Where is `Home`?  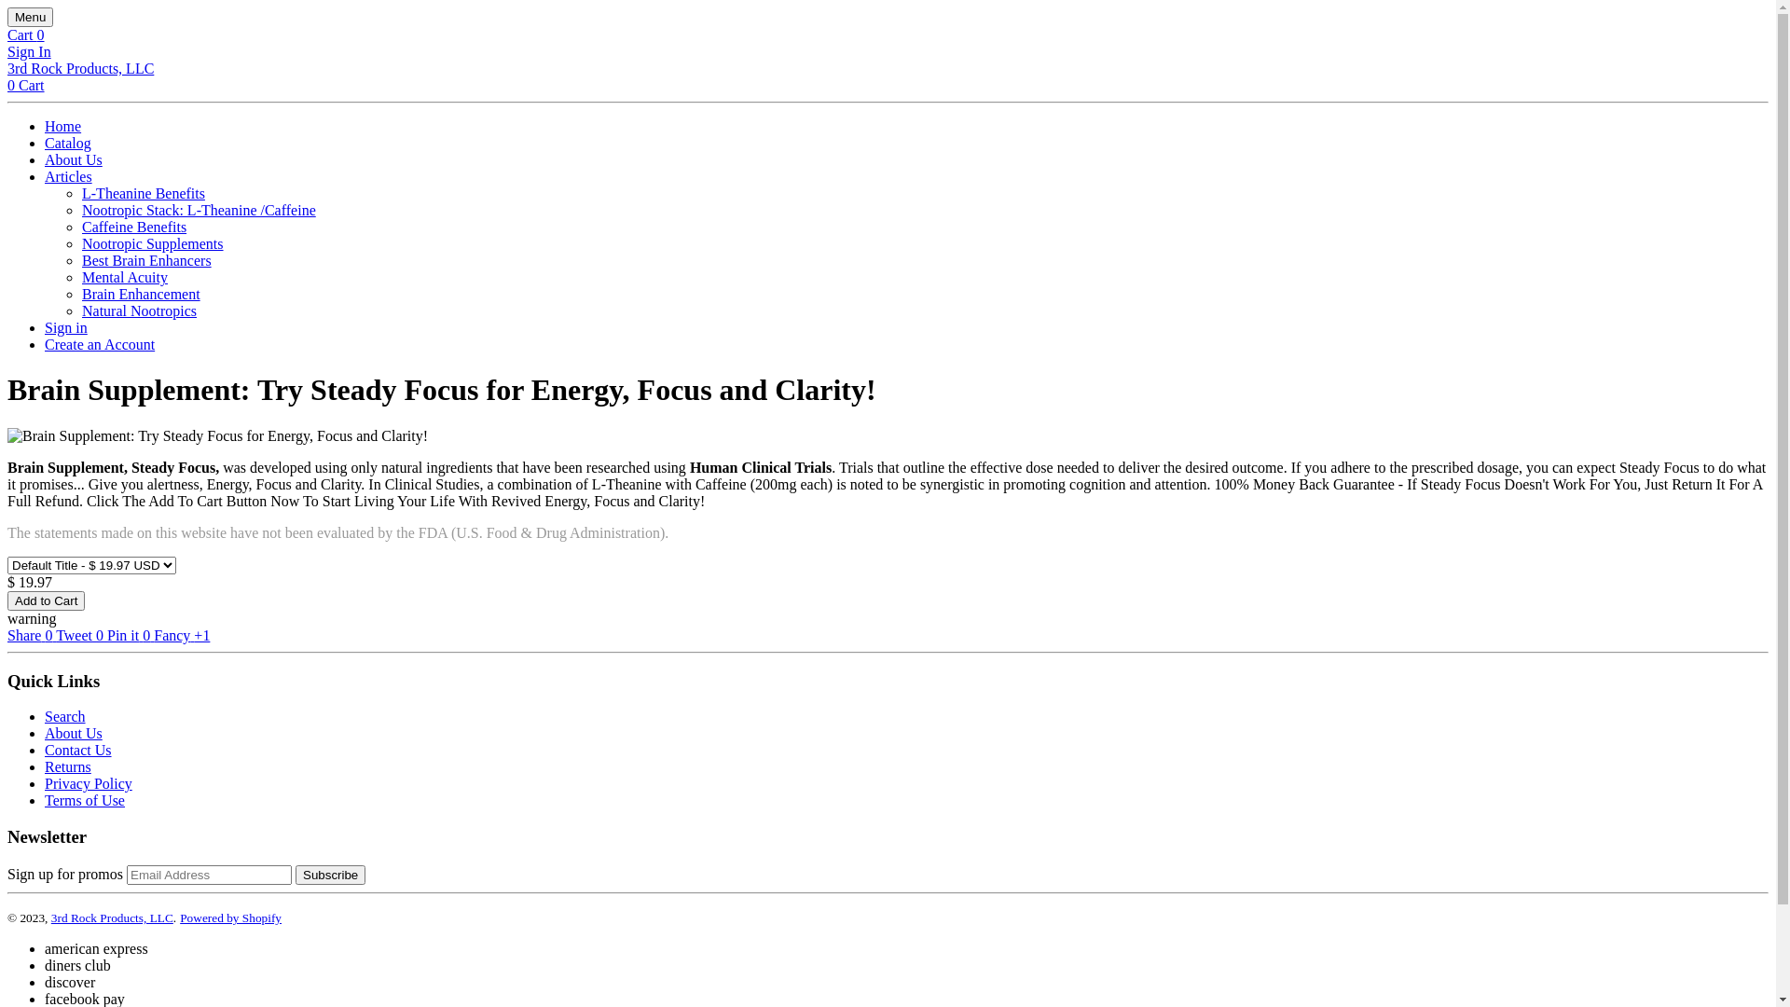 Home is located at coordinates (63, 127).